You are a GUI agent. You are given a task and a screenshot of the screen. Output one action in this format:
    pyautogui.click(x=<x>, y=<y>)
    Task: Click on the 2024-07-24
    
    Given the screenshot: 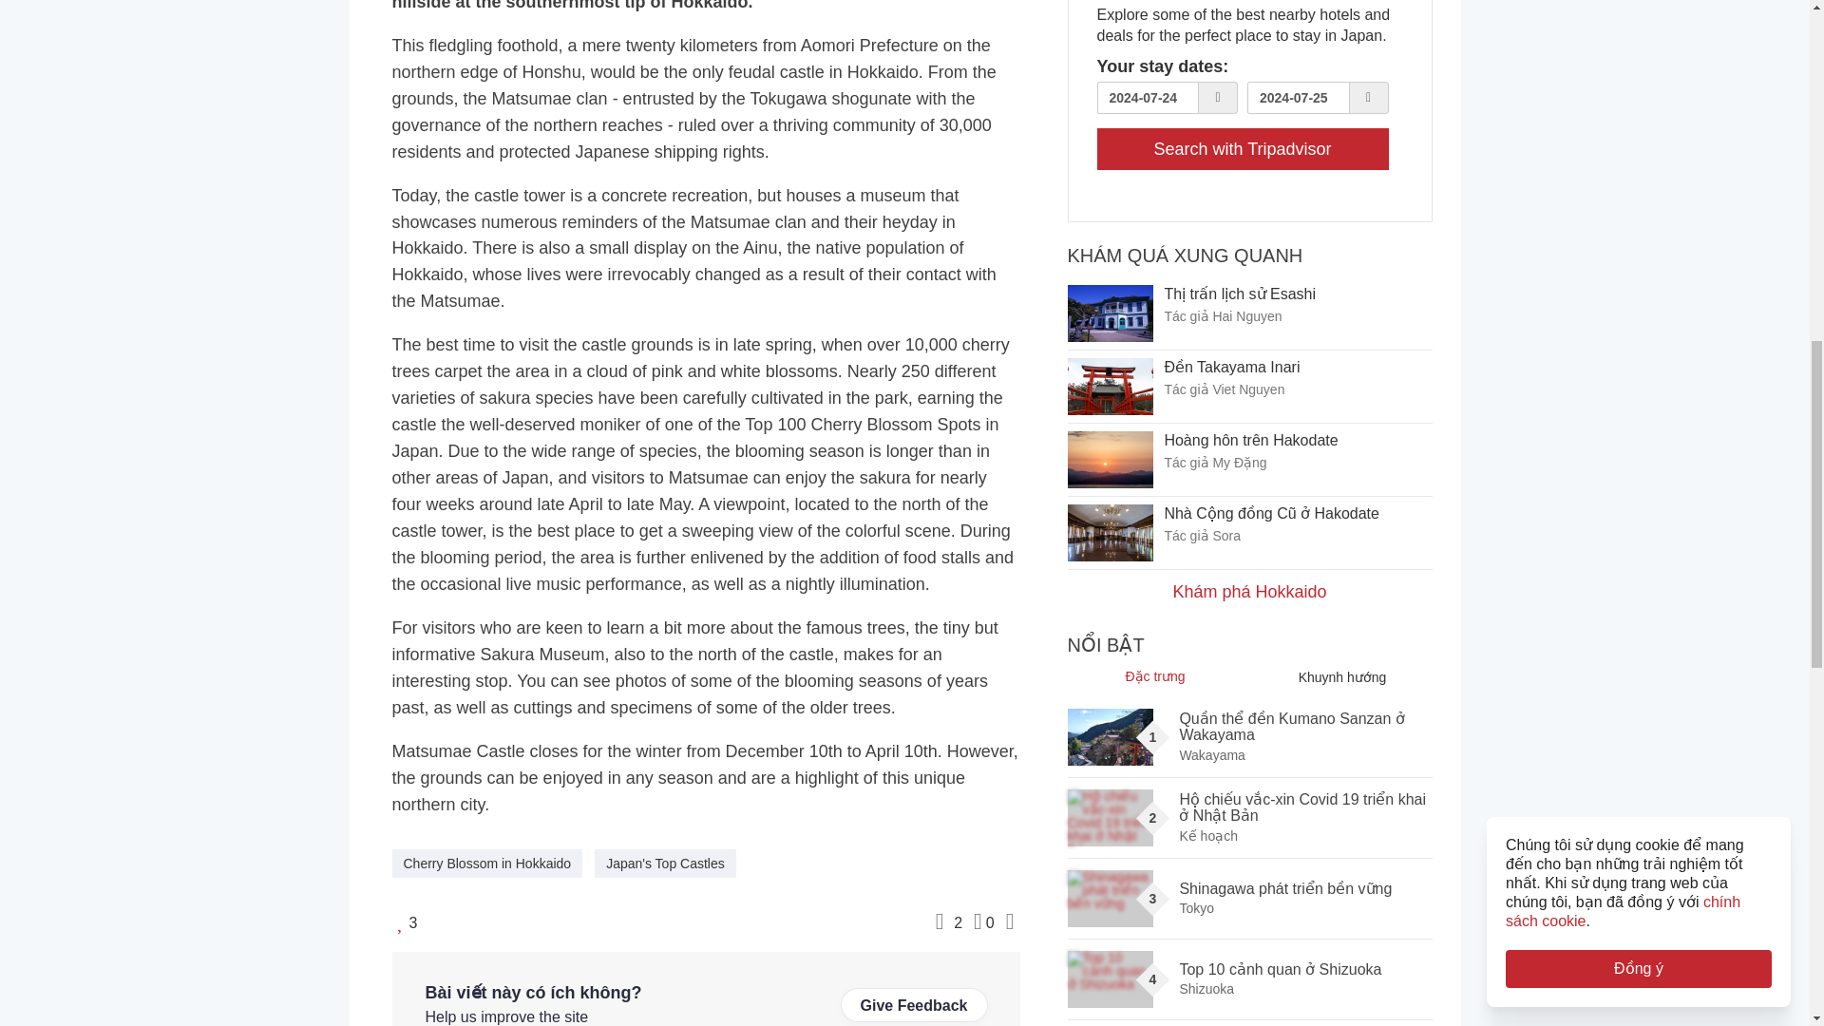 What is the action you would take?
    pyautogui.click(x=1147, y=97)
    